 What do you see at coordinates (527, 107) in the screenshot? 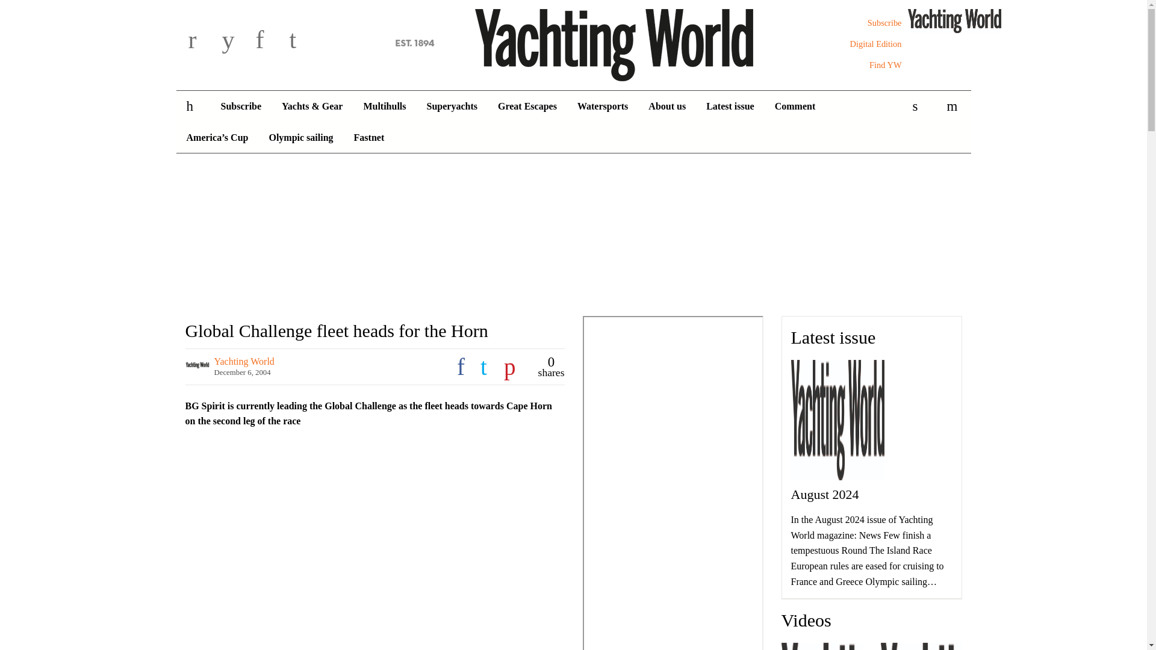
I see `Great Escapes` at bounding box center [527, 107].